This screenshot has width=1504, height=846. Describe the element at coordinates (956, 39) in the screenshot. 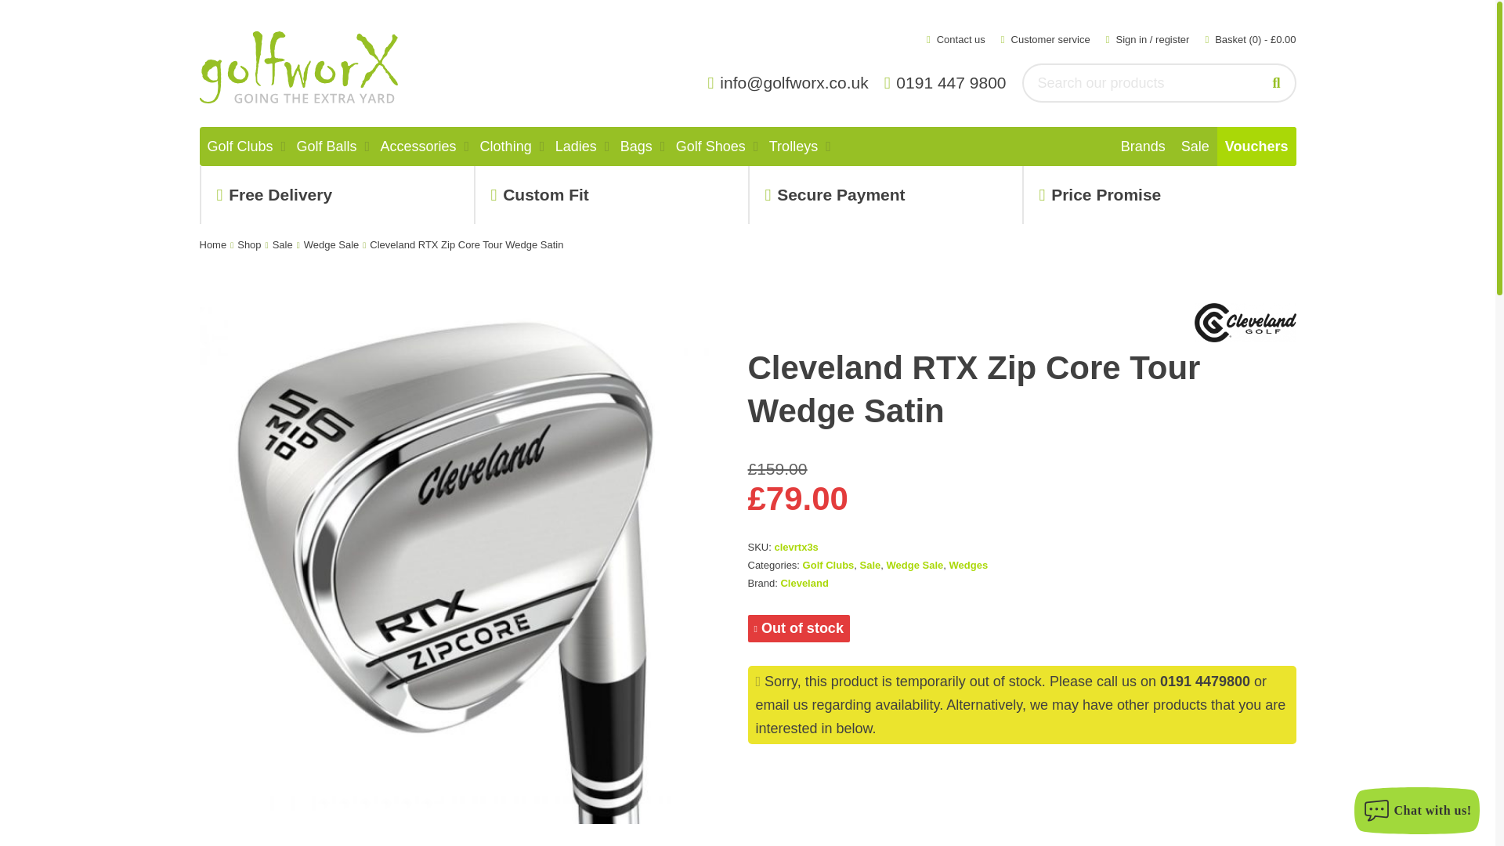

I see `Contact us` at that location.